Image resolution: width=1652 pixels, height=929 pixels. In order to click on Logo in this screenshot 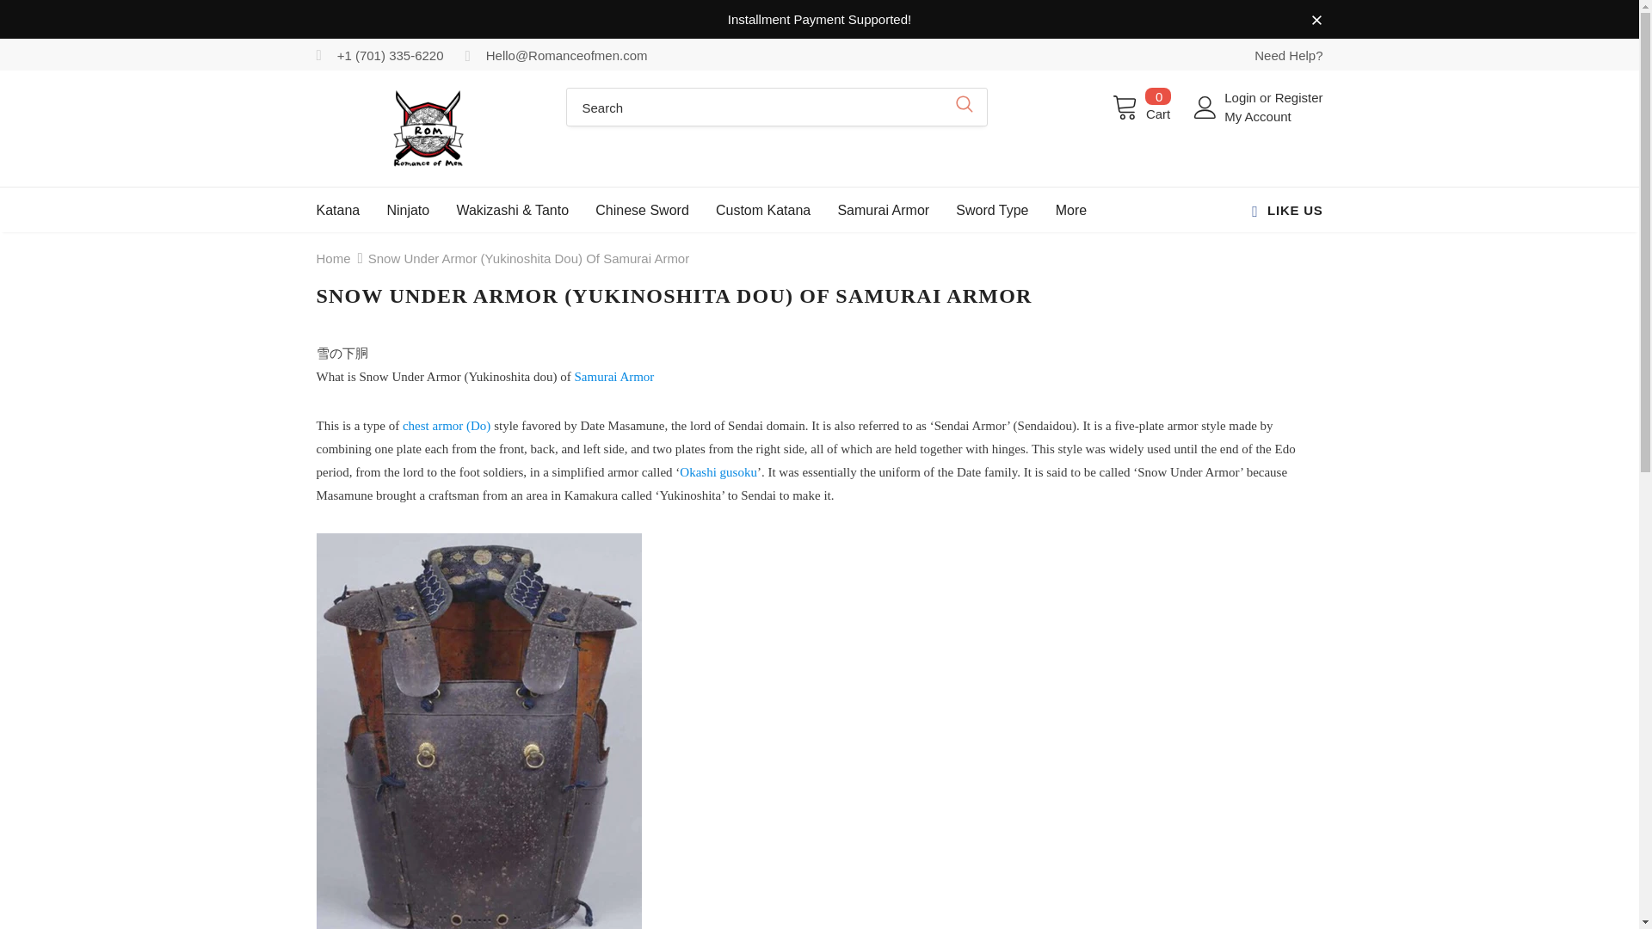, I will do `click(428, 127)`.